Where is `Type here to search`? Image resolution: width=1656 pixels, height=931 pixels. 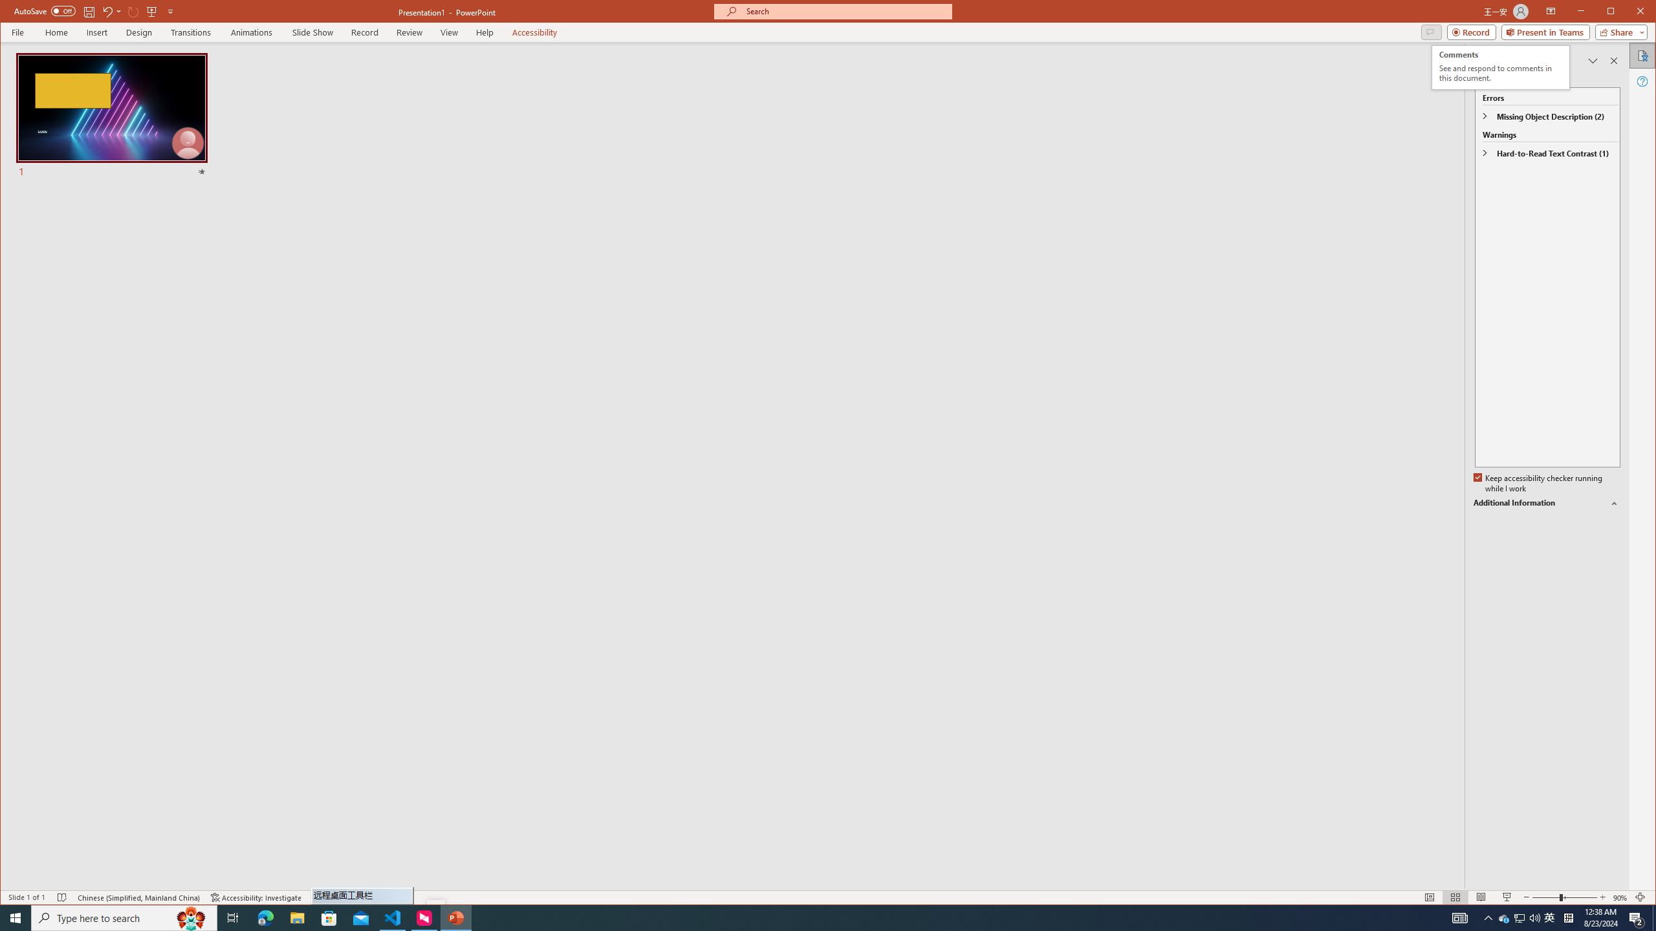
Type here to search is located at coordinates (1520, 918).